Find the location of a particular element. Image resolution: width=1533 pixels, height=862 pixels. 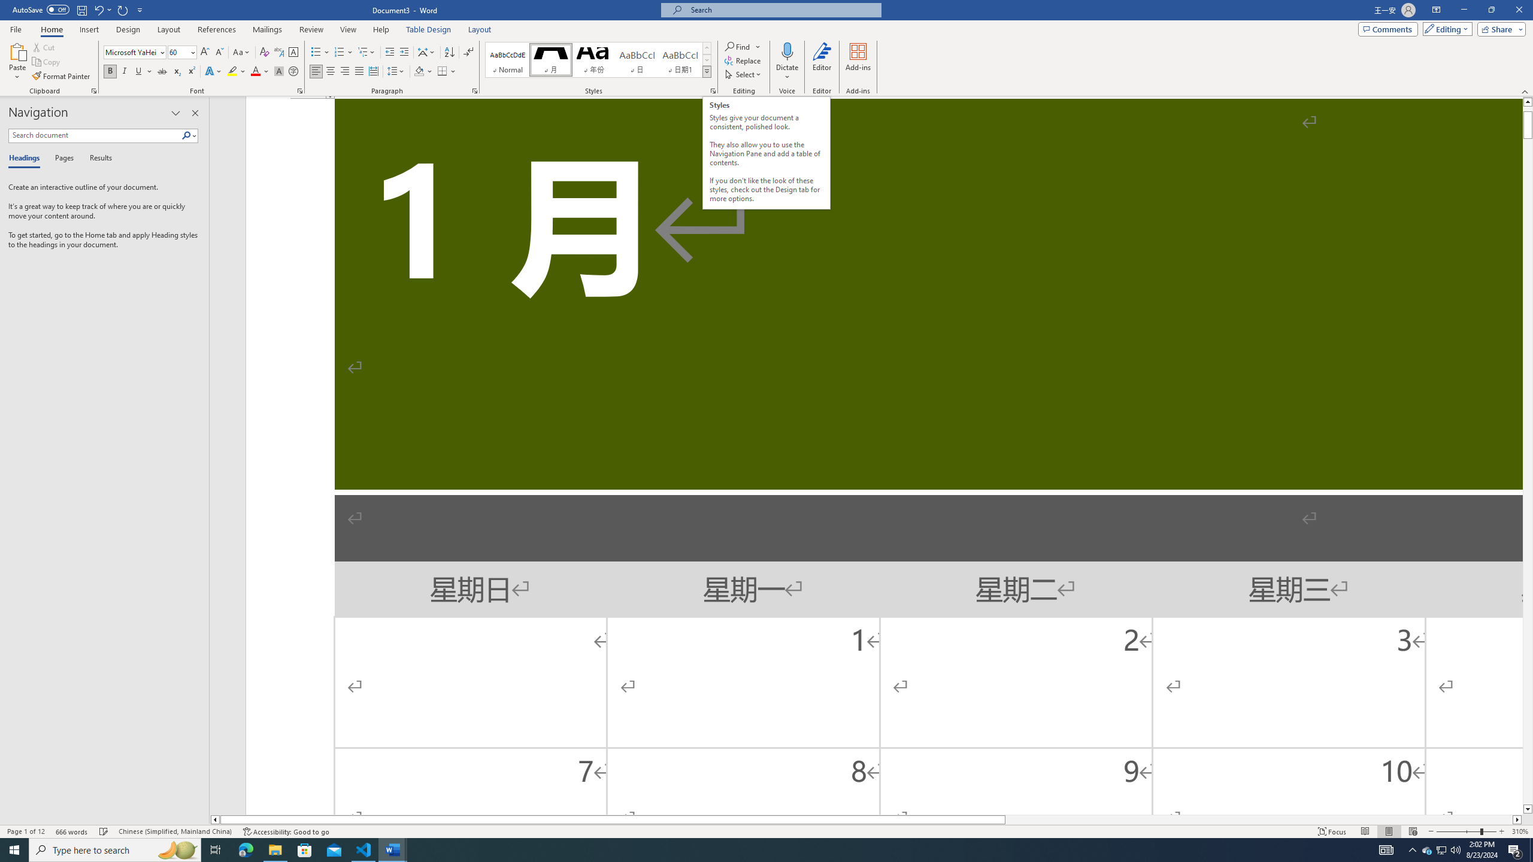

File Tab is located at coordinates (16, 29).